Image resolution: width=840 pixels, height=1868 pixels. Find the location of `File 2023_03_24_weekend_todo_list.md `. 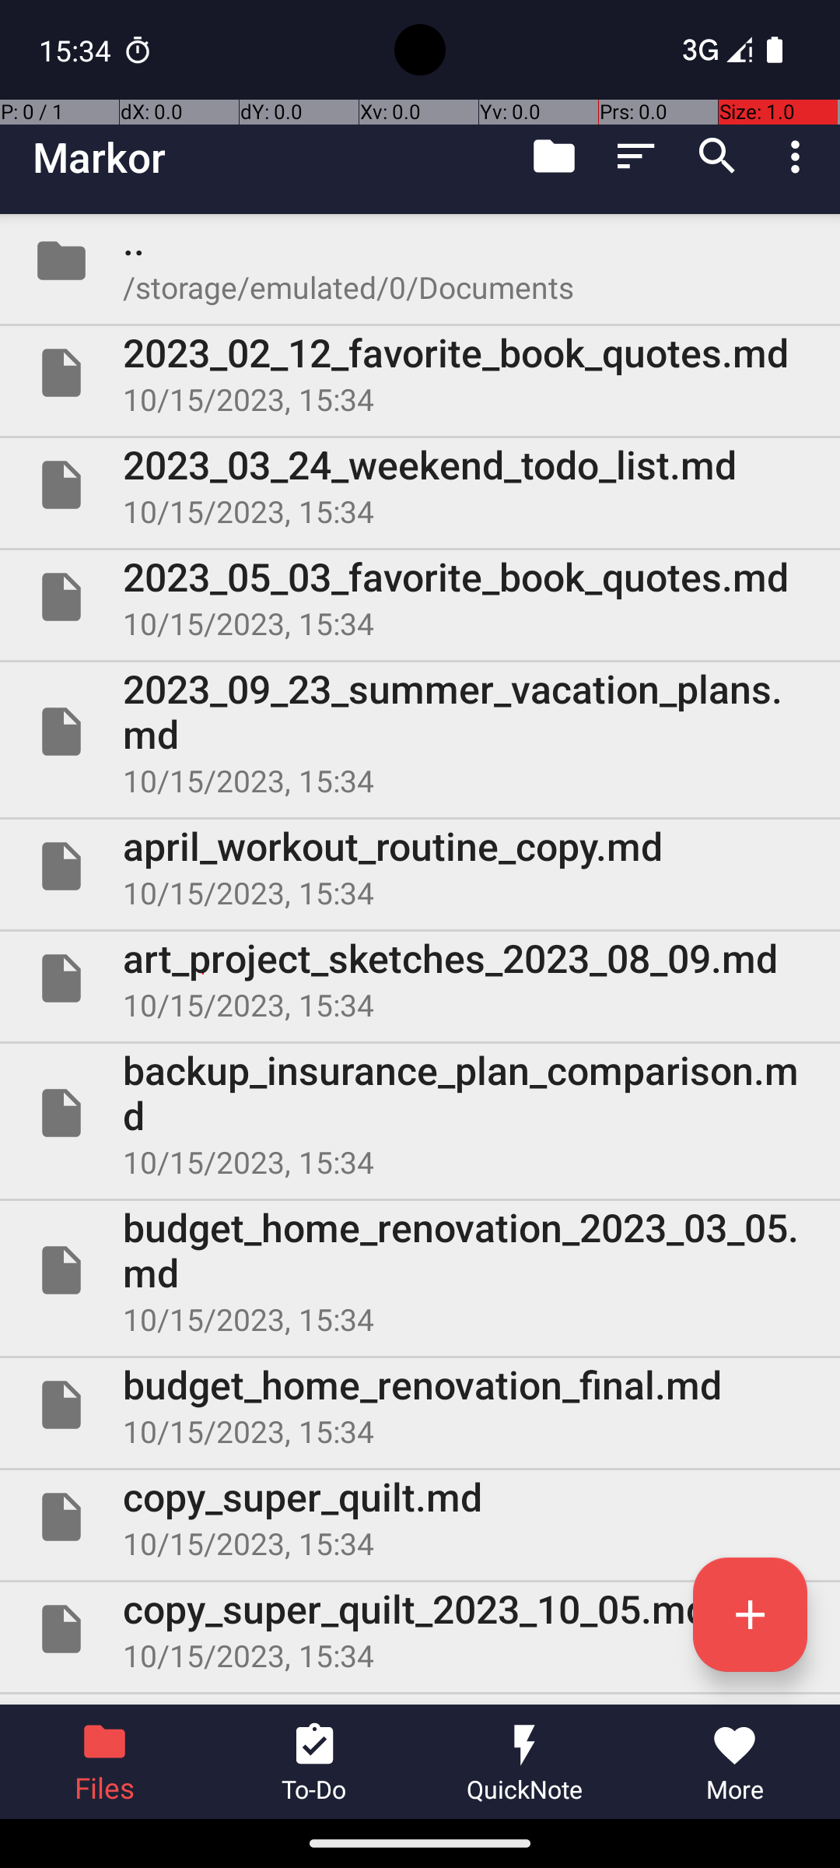

File 2023_03_24_weekend_todo_list.md  is located at coordinates (420, 485).